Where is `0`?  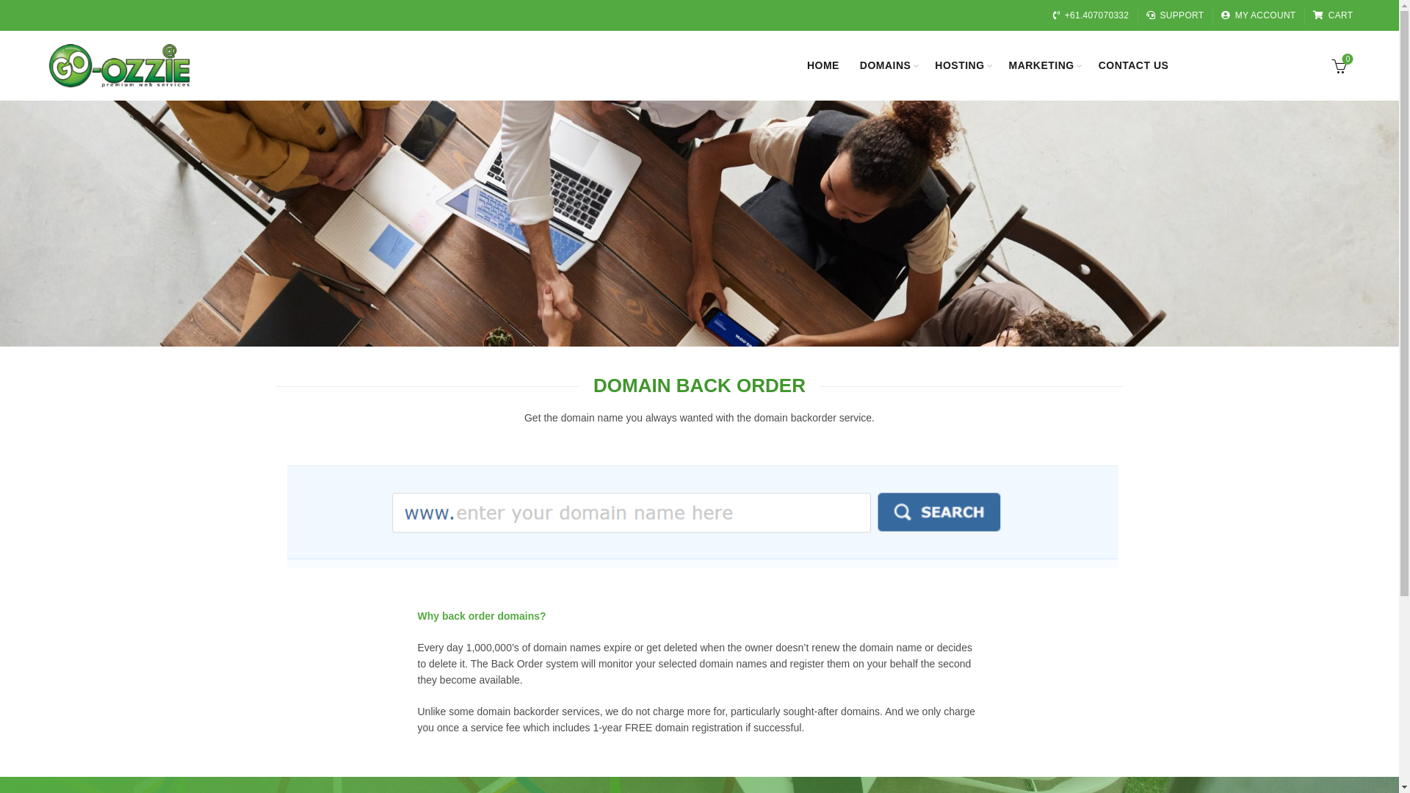
0 is located at coordinates (1340, 65).